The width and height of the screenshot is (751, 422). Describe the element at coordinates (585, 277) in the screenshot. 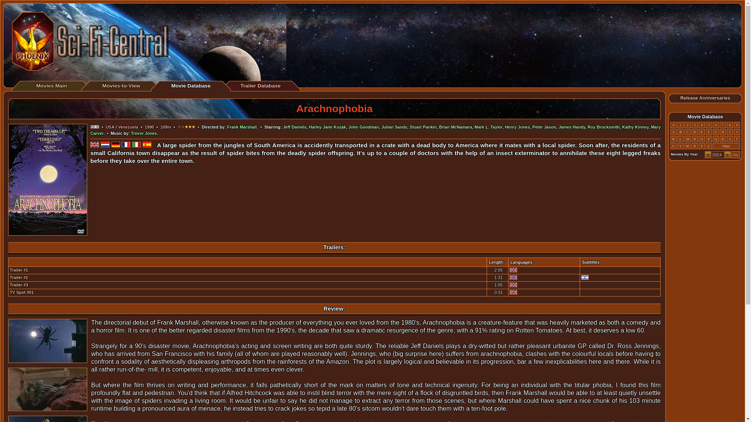

I see `Hebrew` at that location.